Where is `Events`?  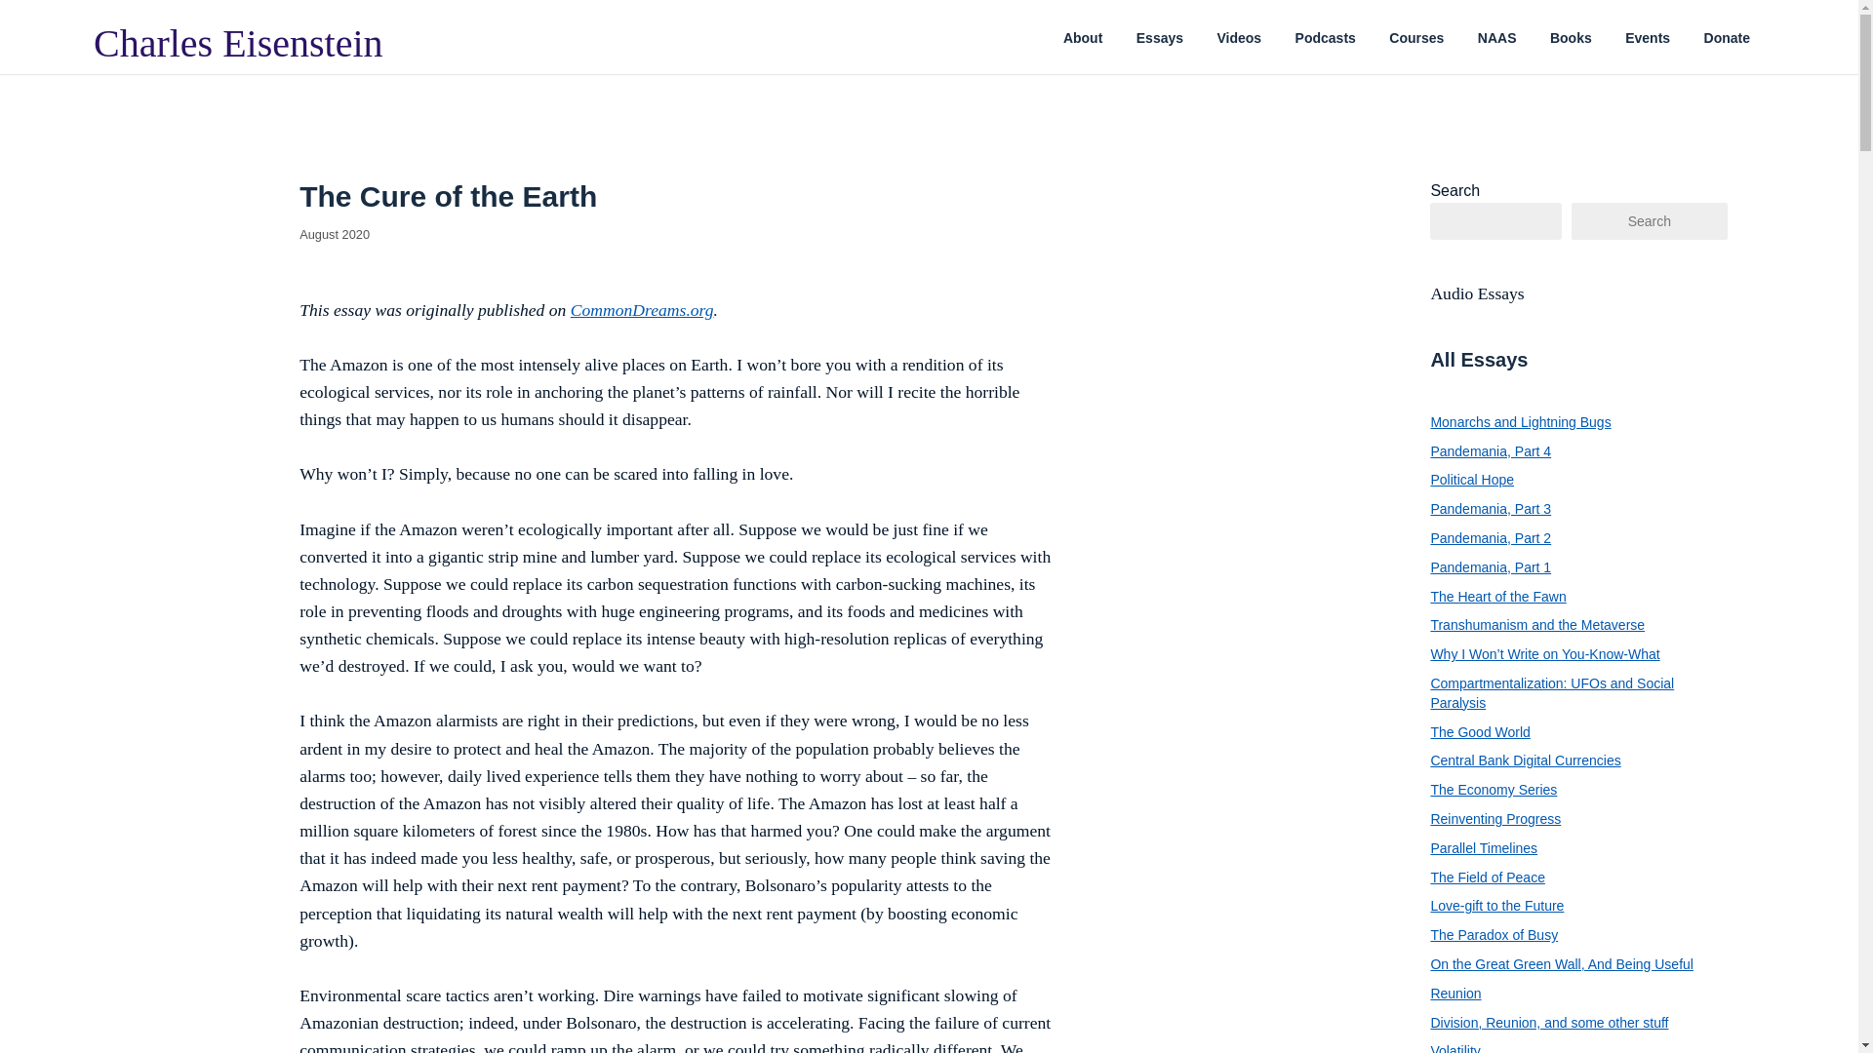
Events is located at coordinates (1647, 38).